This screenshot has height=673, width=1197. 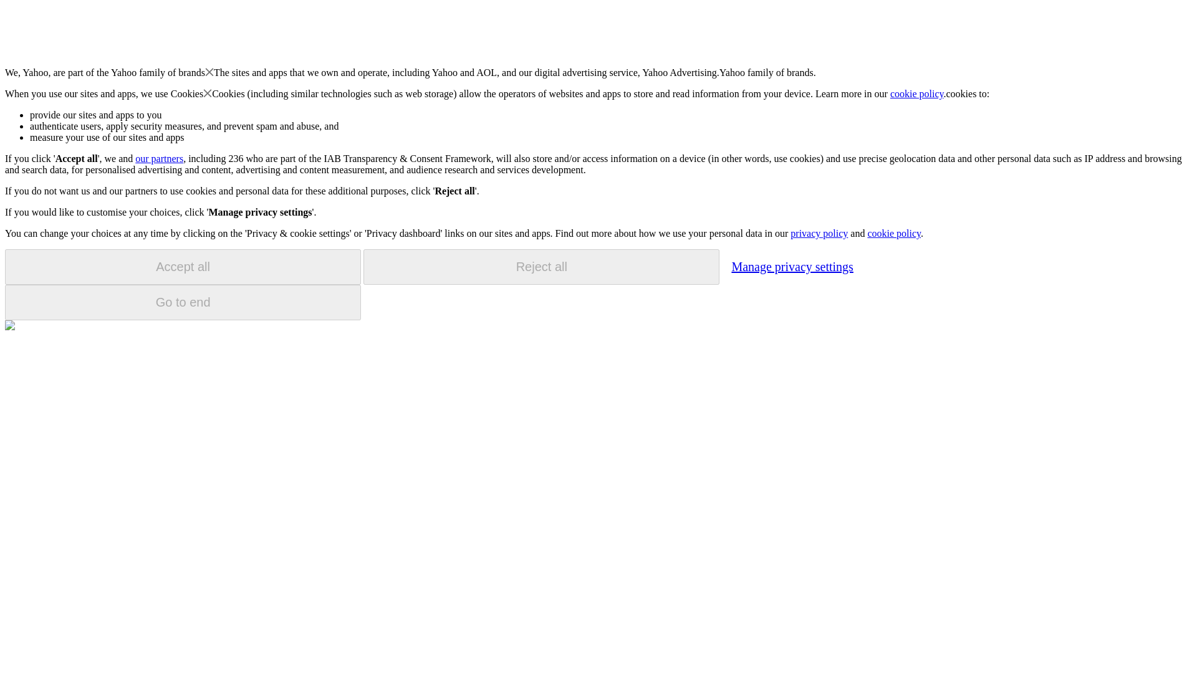 What do you see at coordinates (917, 93) in the screenshot?
I see `cookie policy` at bounding box center [917, 93].